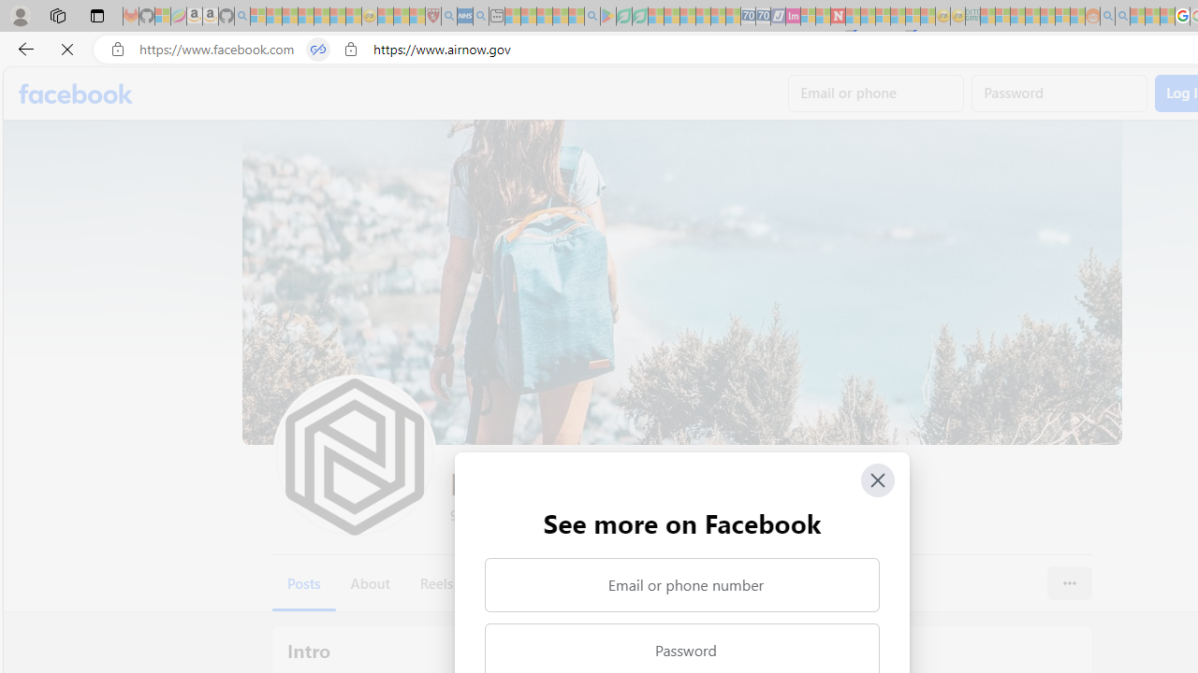 Image resolution: width=1198 pixels, height=673 pixels. Describe the element at coordinates (1002, 17) in the screenshot. I see `Microsoft account | Privacy - Sleeping` at that location.